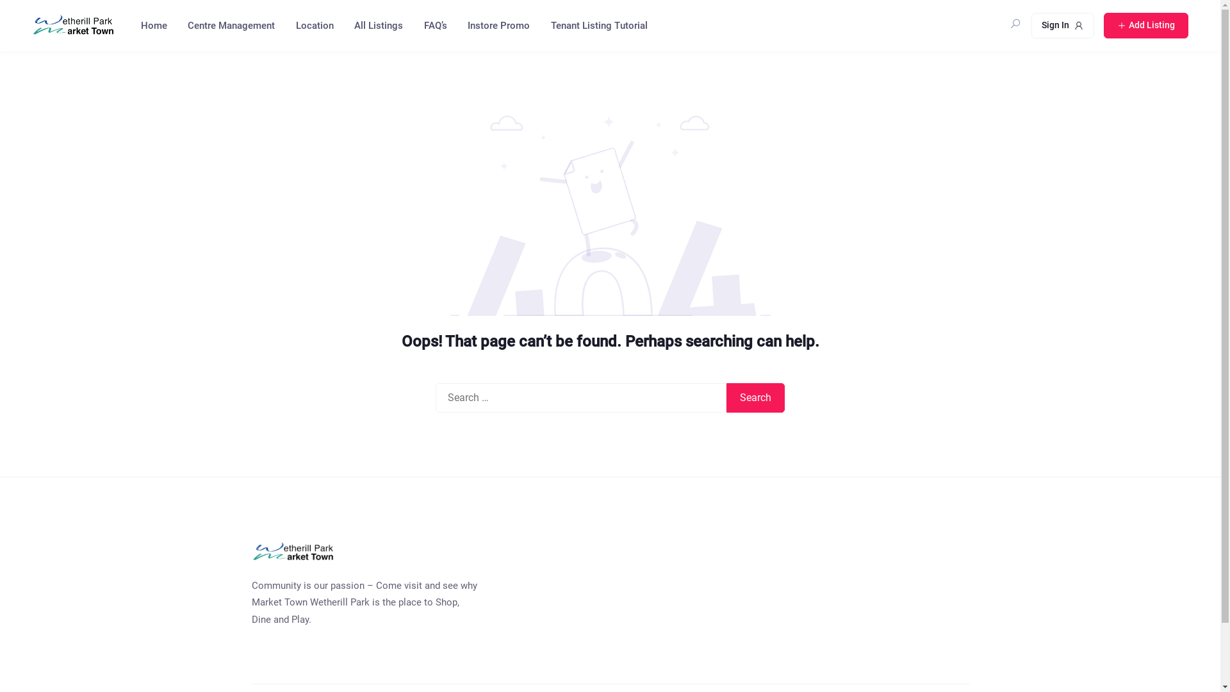  I want to click on All Listings, so click(378, 26).